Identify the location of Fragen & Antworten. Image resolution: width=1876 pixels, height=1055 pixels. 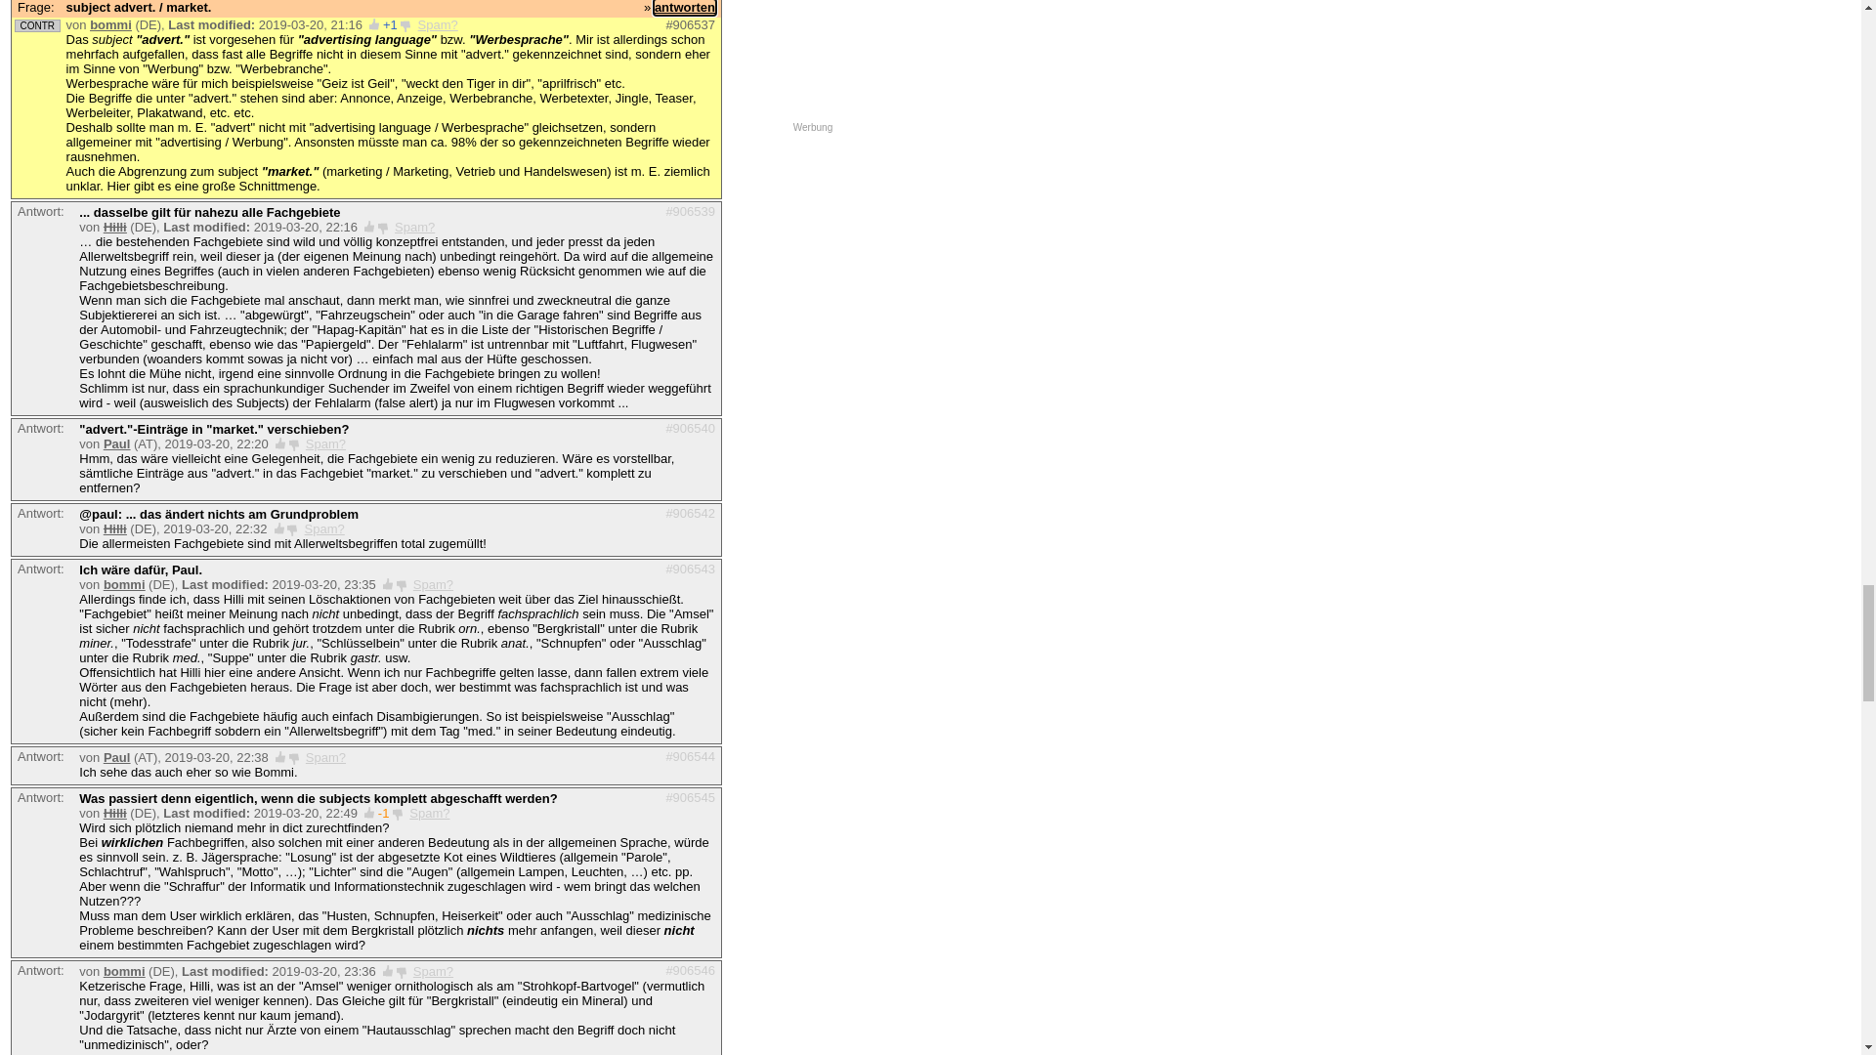
(77, 164).